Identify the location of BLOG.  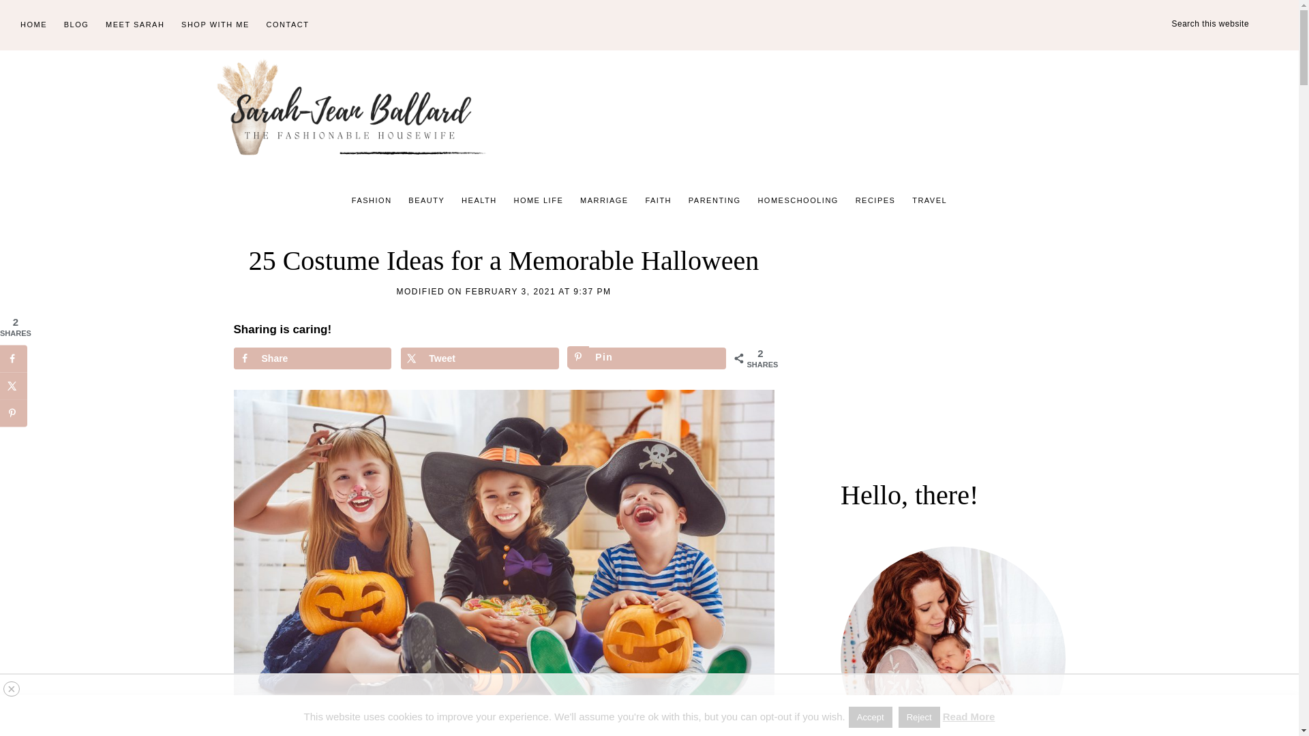
(76, 25).